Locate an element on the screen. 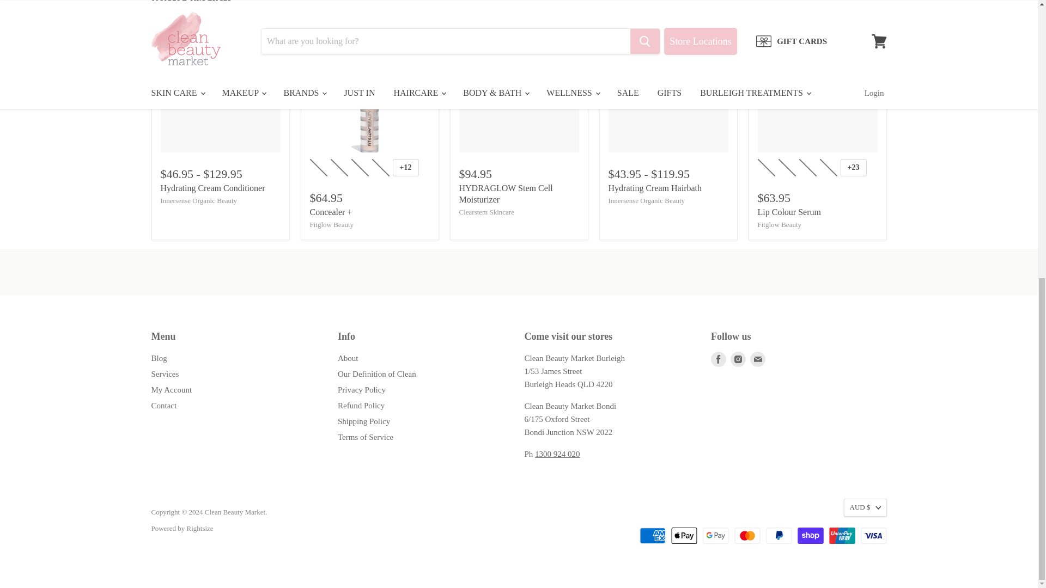  Email is located at coordinates (757, 359).